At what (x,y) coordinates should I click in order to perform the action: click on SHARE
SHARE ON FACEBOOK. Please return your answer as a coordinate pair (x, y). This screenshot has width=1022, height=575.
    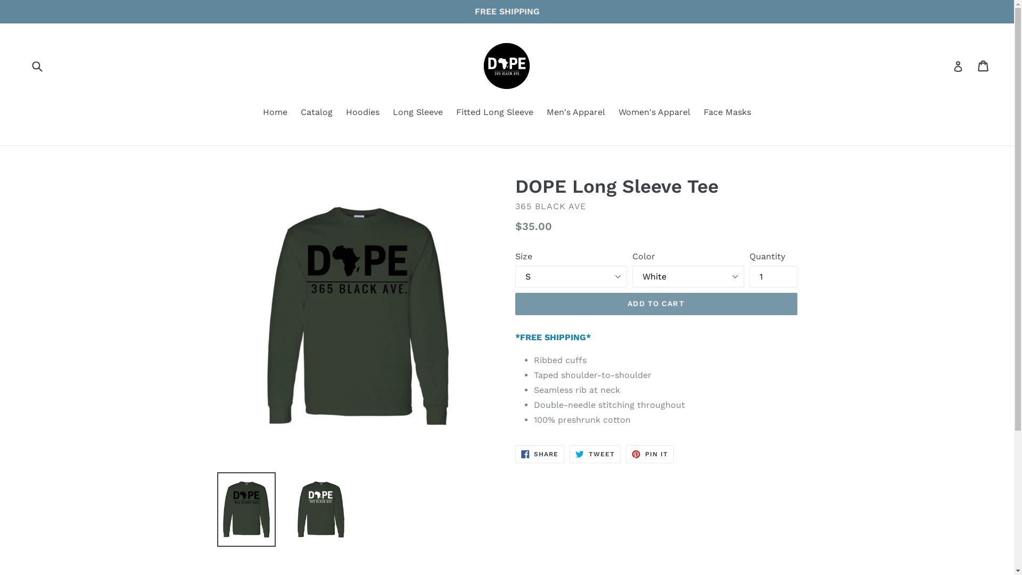
    Looking at the image, I should click on (540, 454).